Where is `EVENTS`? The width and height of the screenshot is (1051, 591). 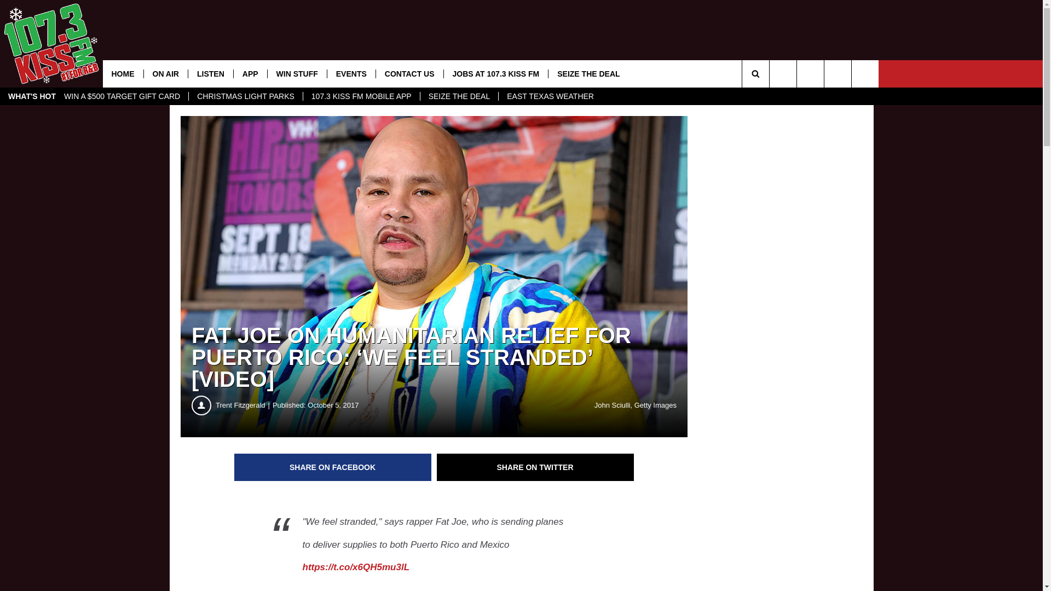
EVENTS is located at coordinates (351, 74).